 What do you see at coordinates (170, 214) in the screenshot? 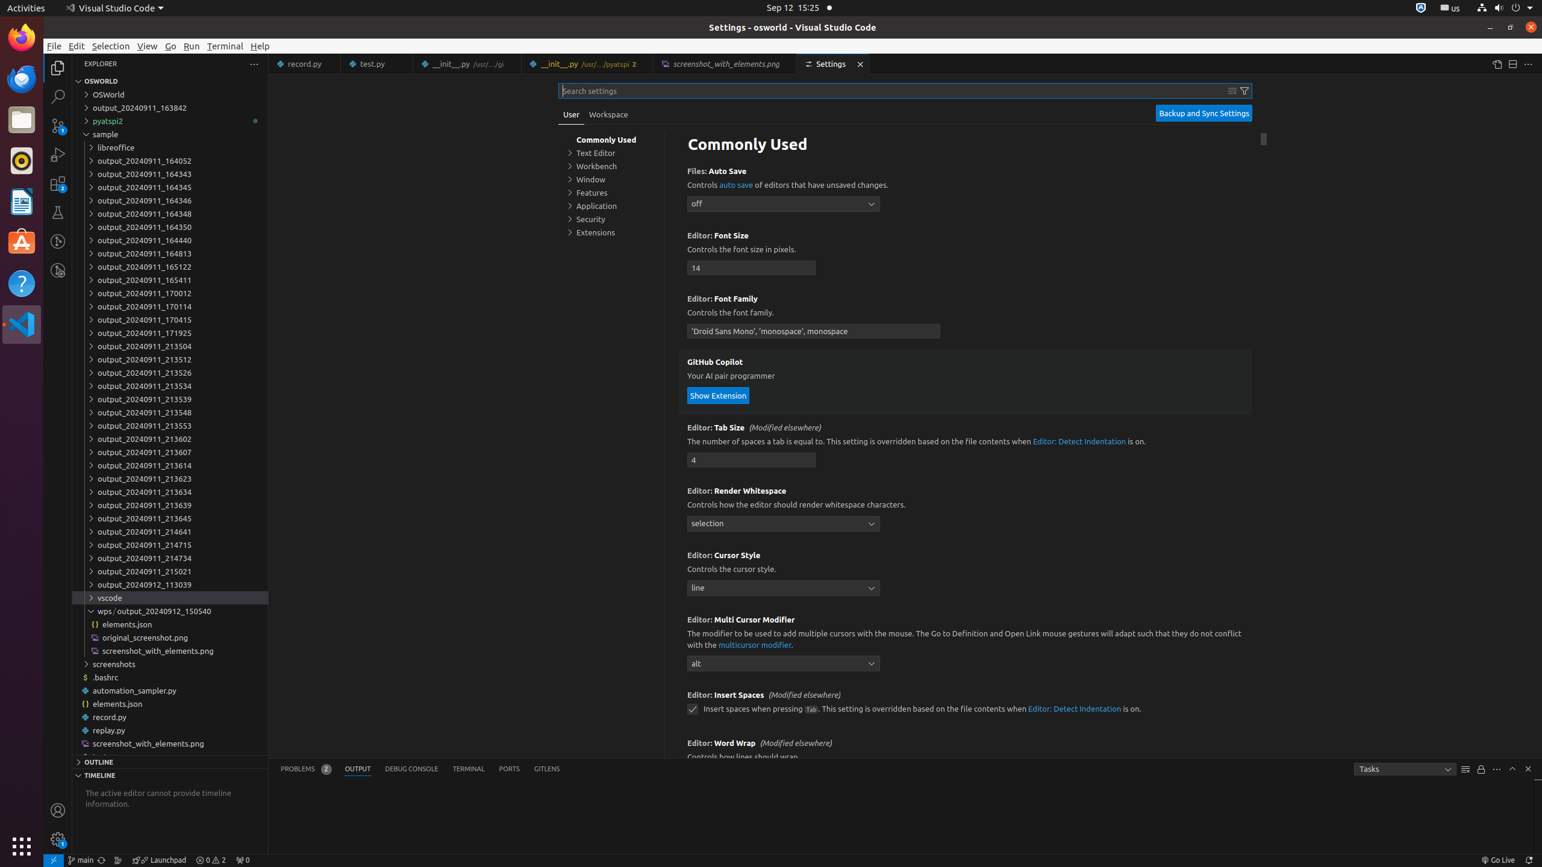
I see `output_20240911_164348` at bounding box center [170, 214].